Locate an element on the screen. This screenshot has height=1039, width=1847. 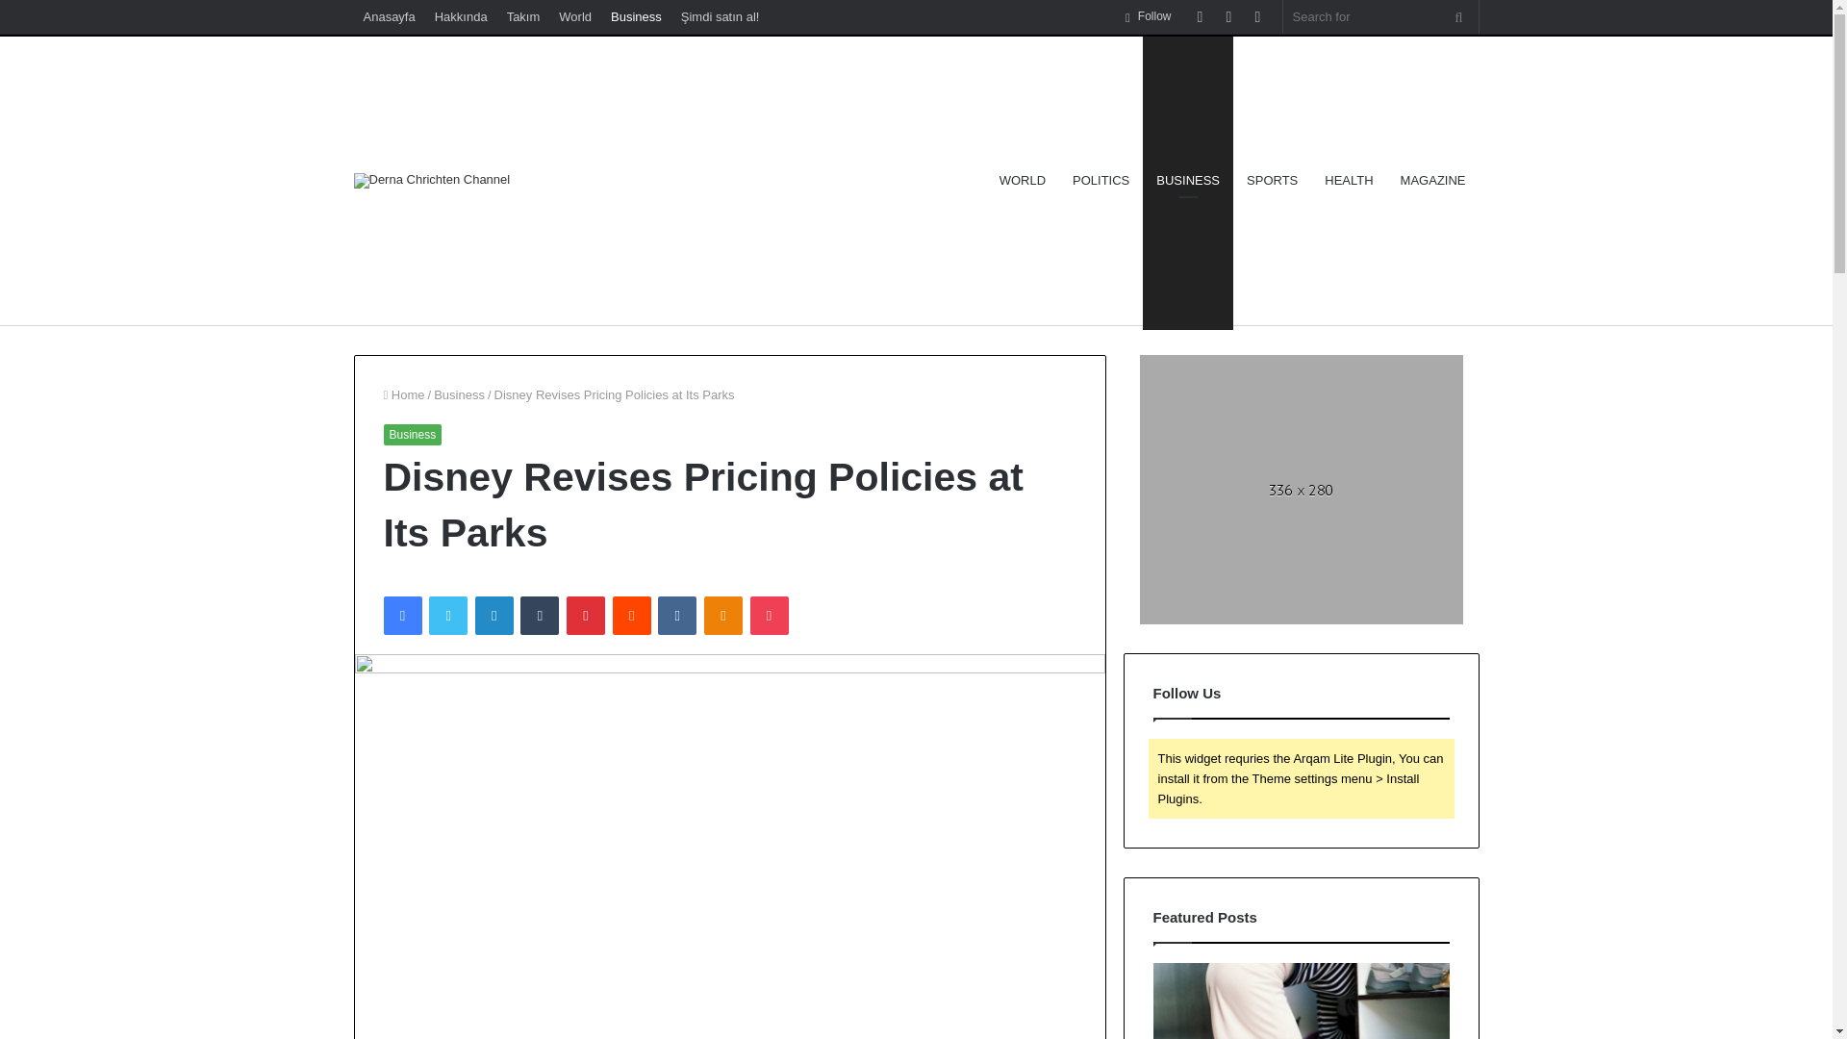
VKontakte is located at coordinates (676, 615).